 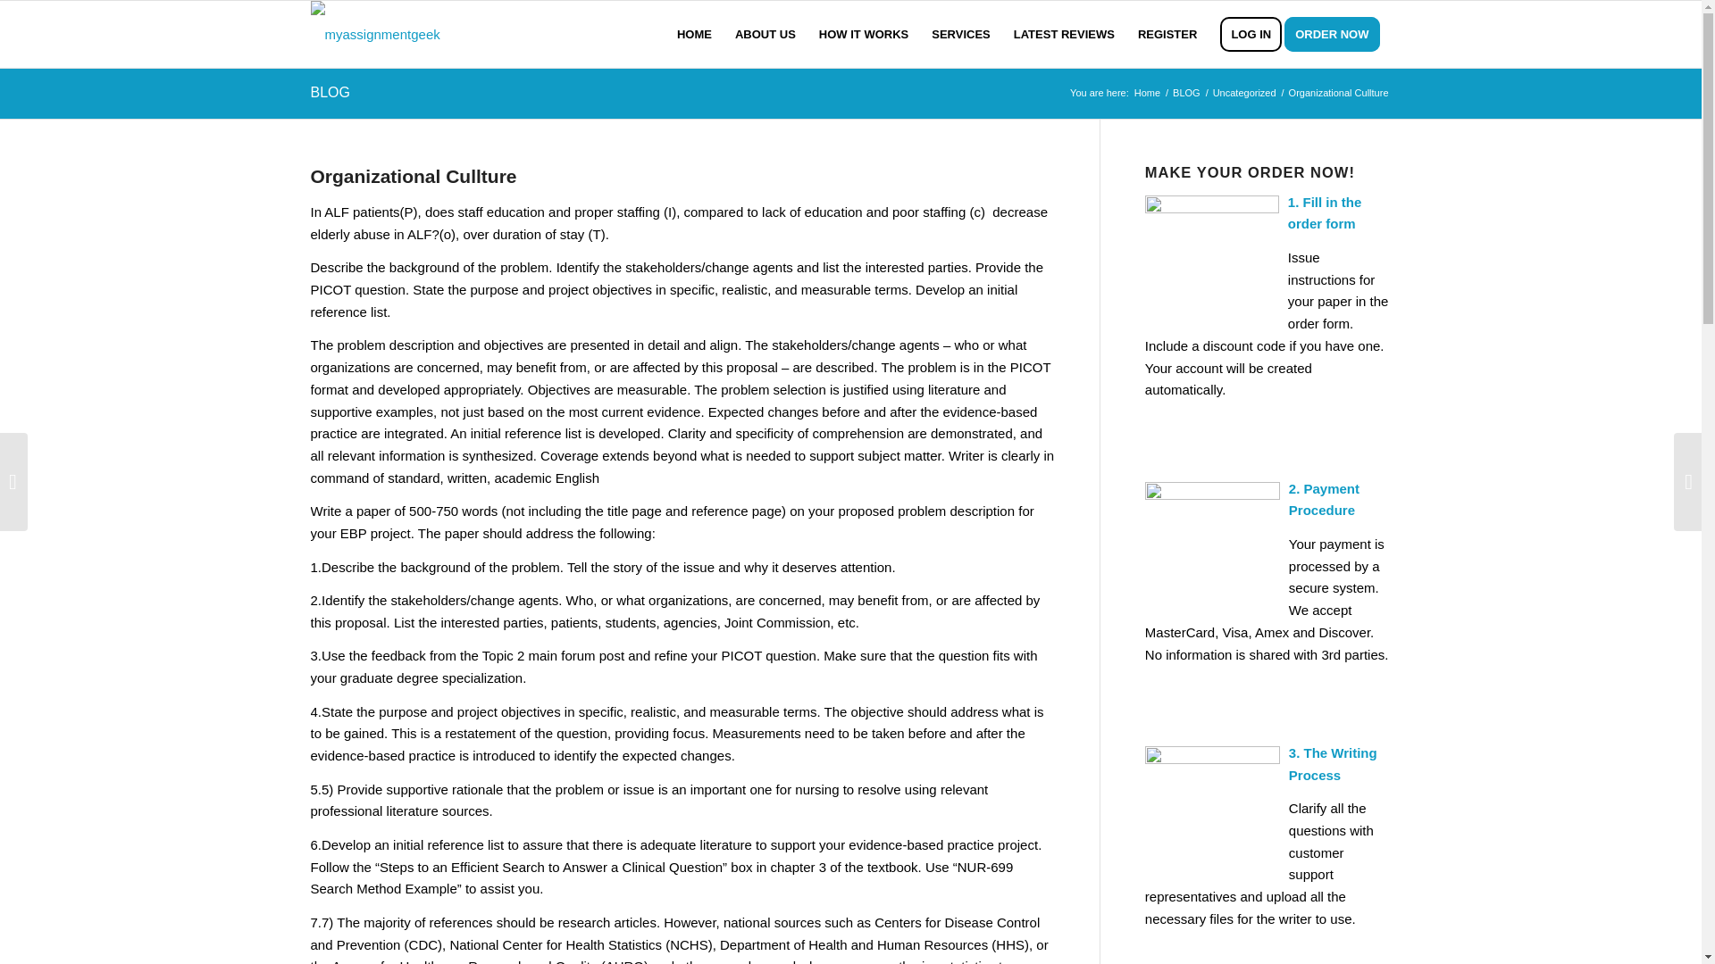 What do you see at coordinates (1245, 93) in the screenshot?
I see `Uncategorized` at bounding box center [1245, 93].